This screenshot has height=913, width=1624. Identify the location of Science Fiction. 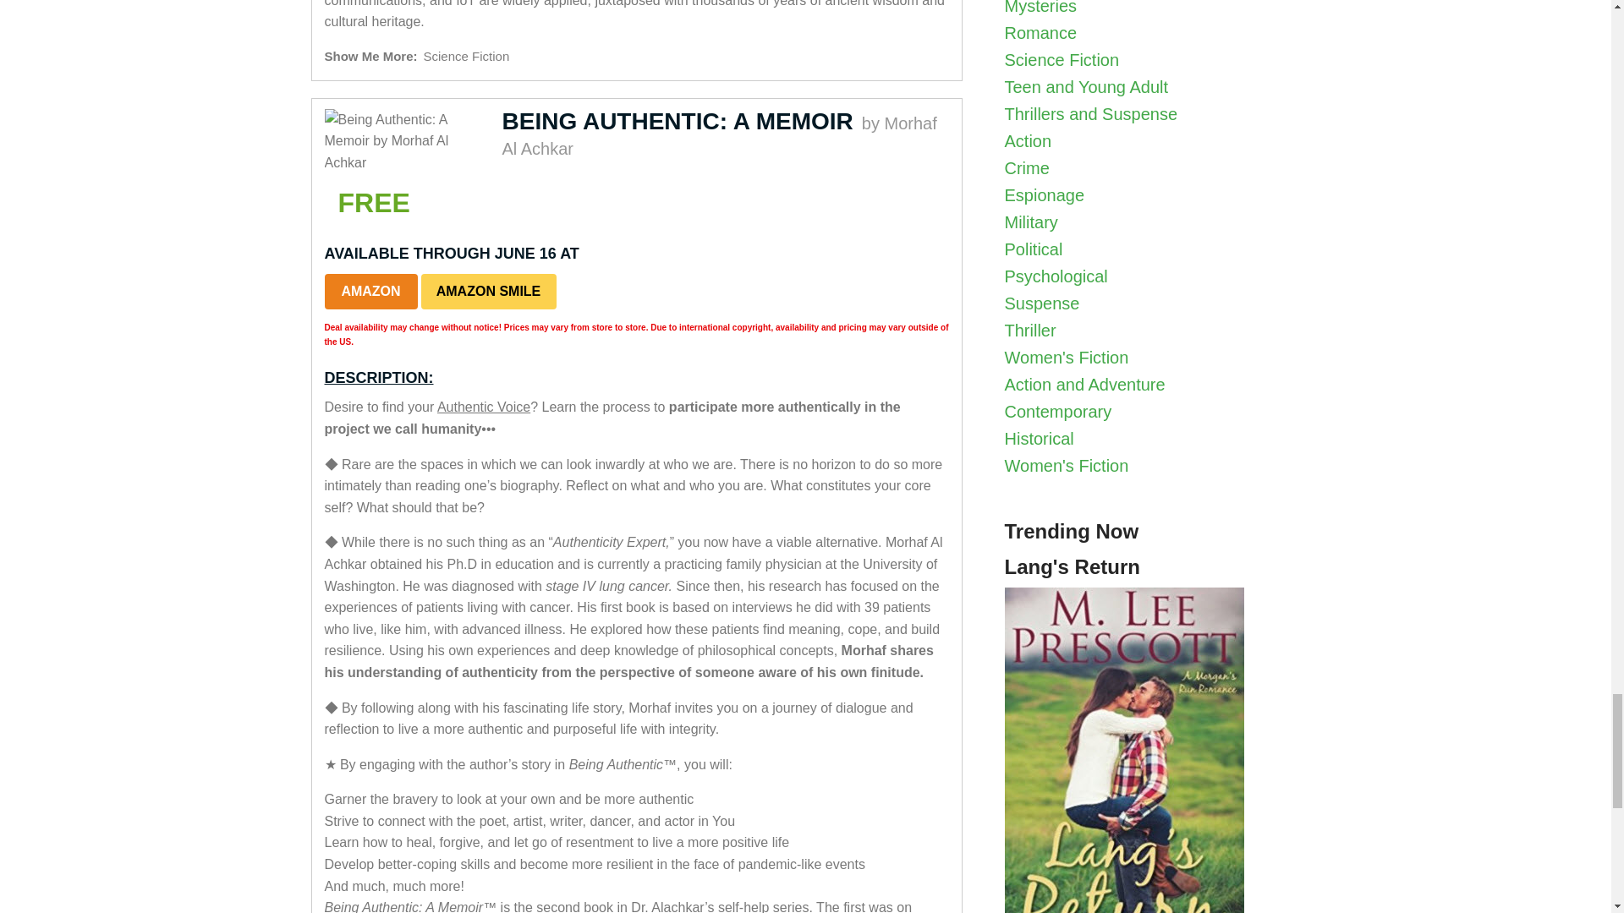
(467, 56).